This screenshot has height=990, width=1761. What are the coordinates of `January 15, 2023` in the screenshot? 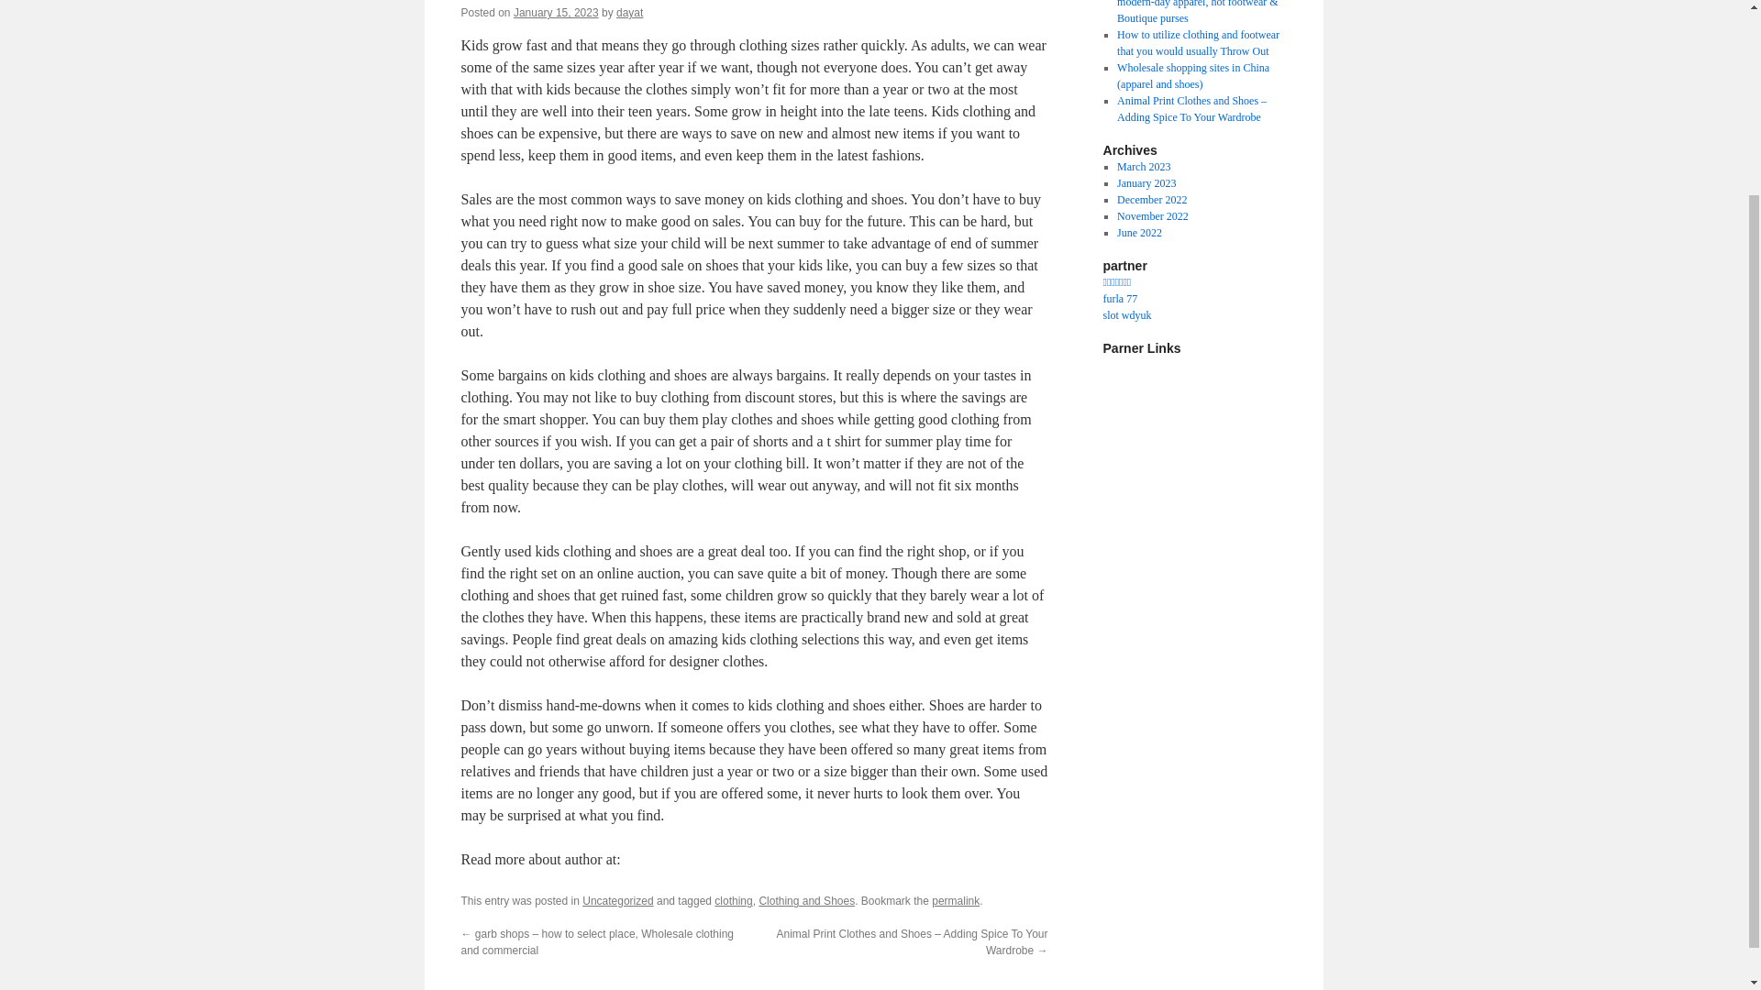 It's located at (556, 12).